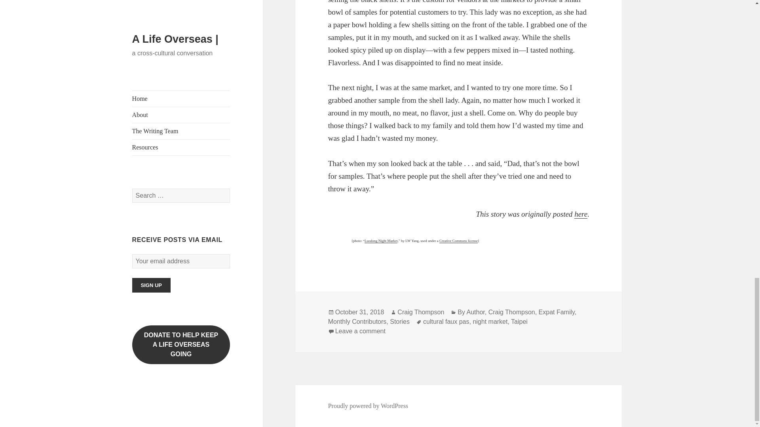 The width and height of the screenshot is (760, 427). Describe the element at coordinates (490, 321) in the screenshot. I see `night market` at that location.